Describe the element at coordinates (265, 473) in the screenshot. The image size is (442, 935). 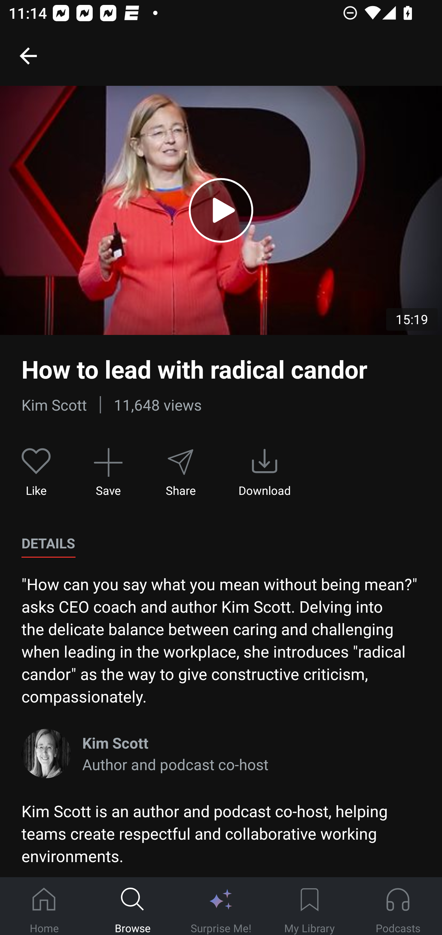
I see `Download` at that location.